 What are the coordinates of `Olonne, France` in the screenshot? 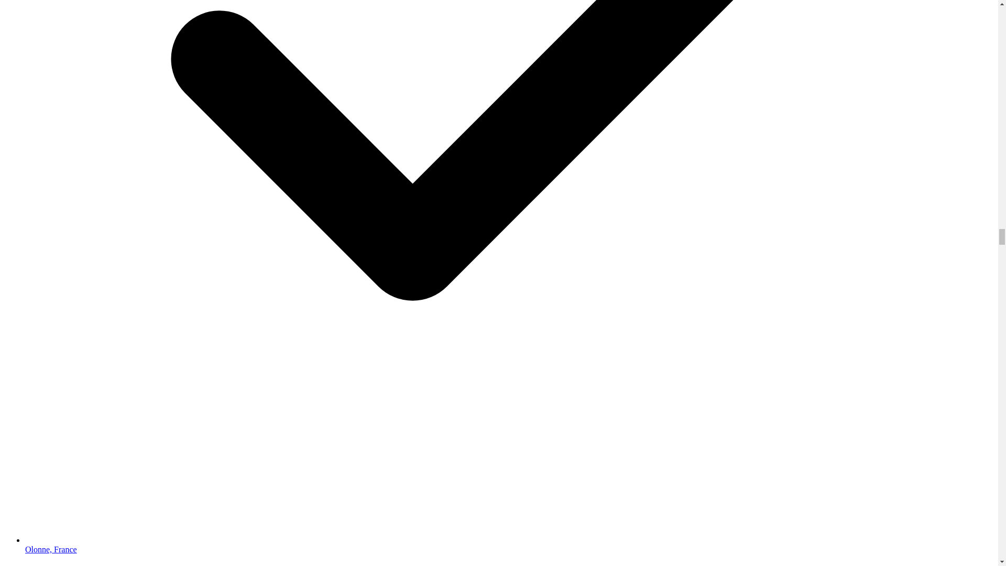 It's located at (51, 549).